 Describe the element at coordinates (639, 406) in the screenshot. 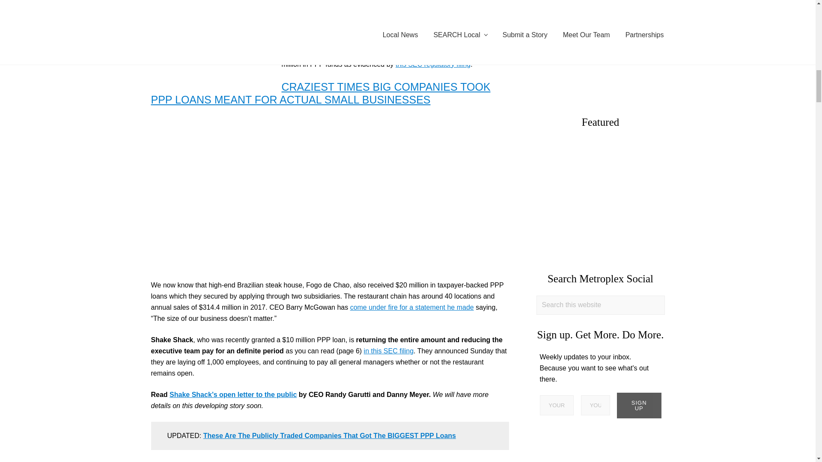

I see `Sign up` at that location.